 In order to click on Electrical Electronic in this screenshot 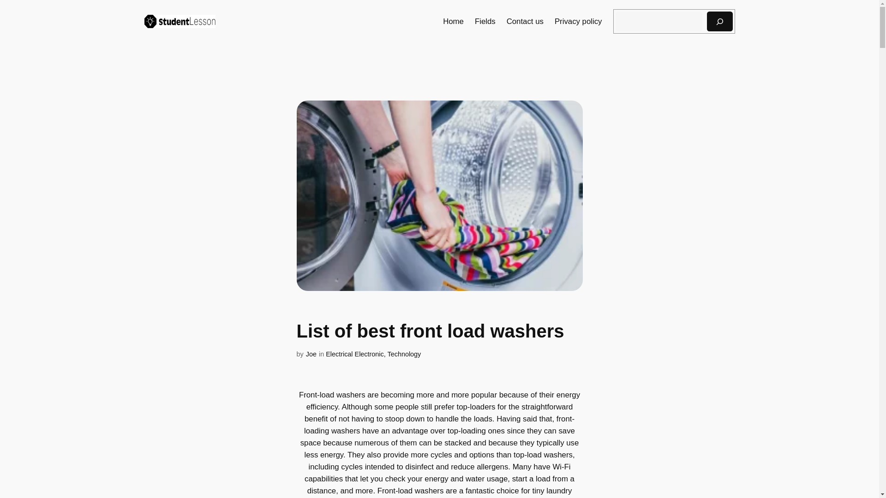, I will do `click(354, 354)`.